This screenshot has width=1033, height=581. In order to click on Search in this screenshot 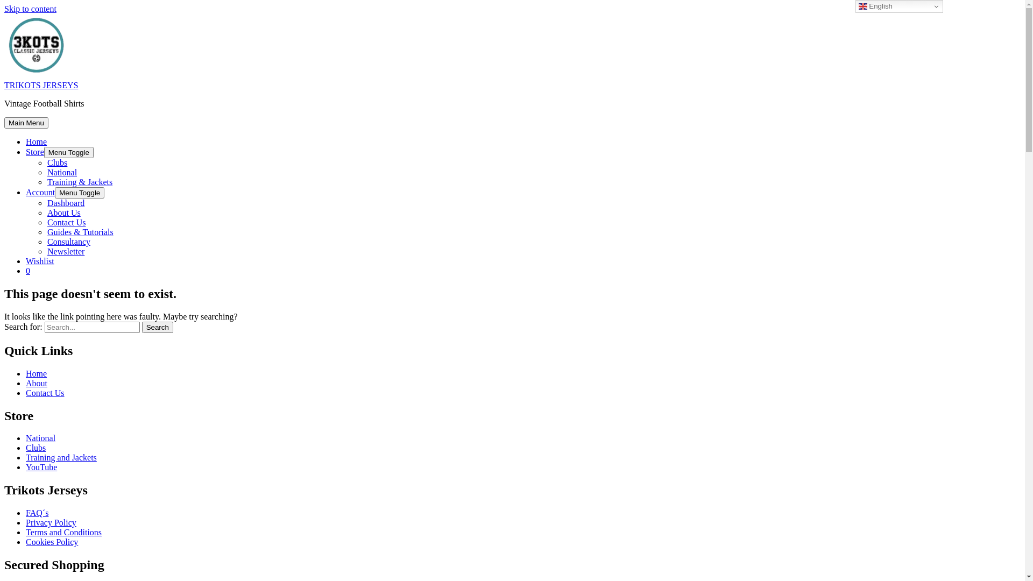, I will do `click(158, 327)`.